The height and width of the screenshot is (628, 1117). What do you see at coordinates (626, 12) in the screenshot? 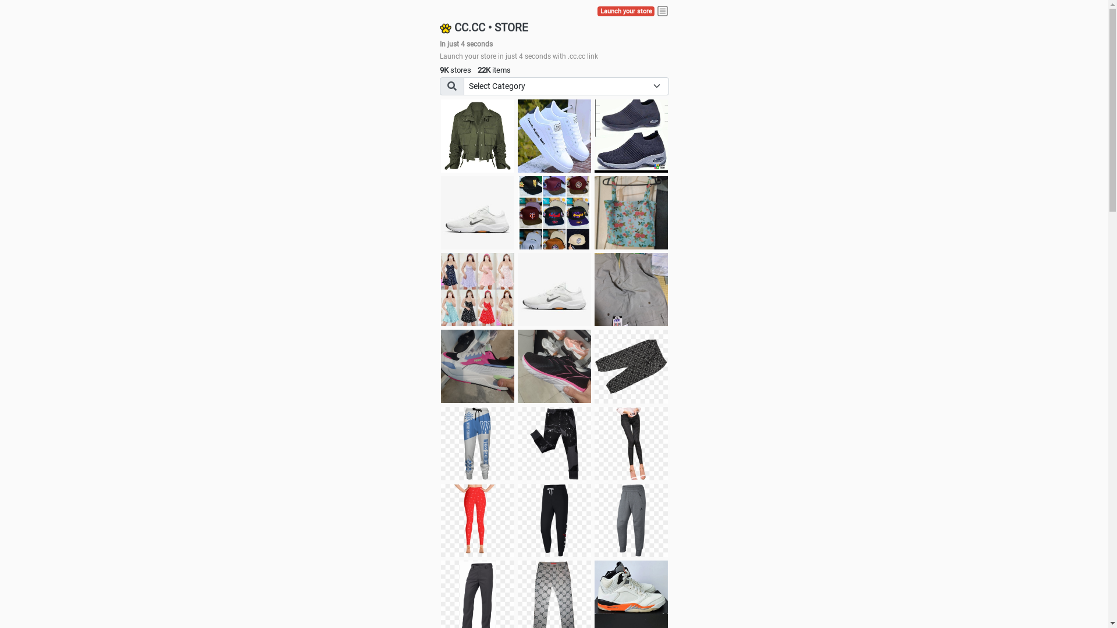
I see `Launch your store` at bounding box center [626, 12].